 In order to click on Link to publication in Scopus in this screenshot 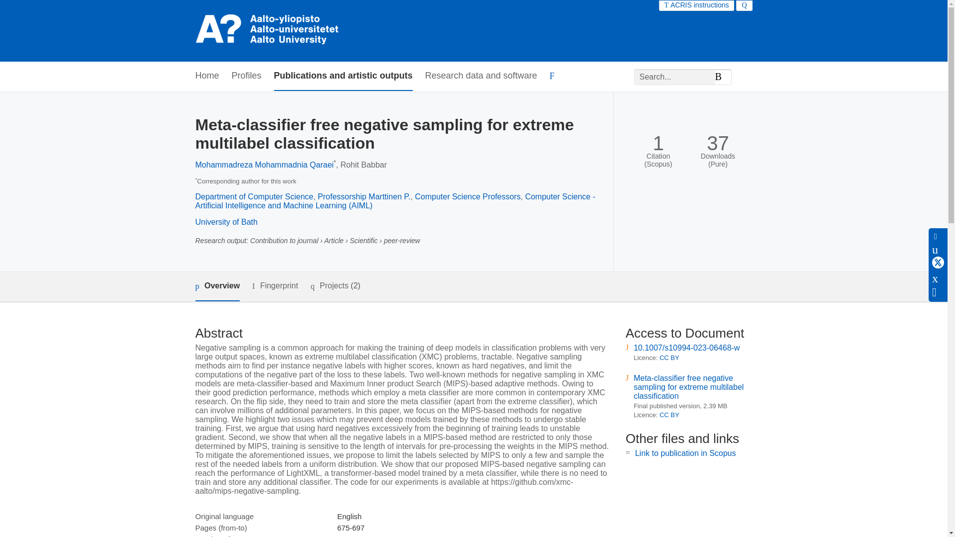, I will do `click(685, 453)`.